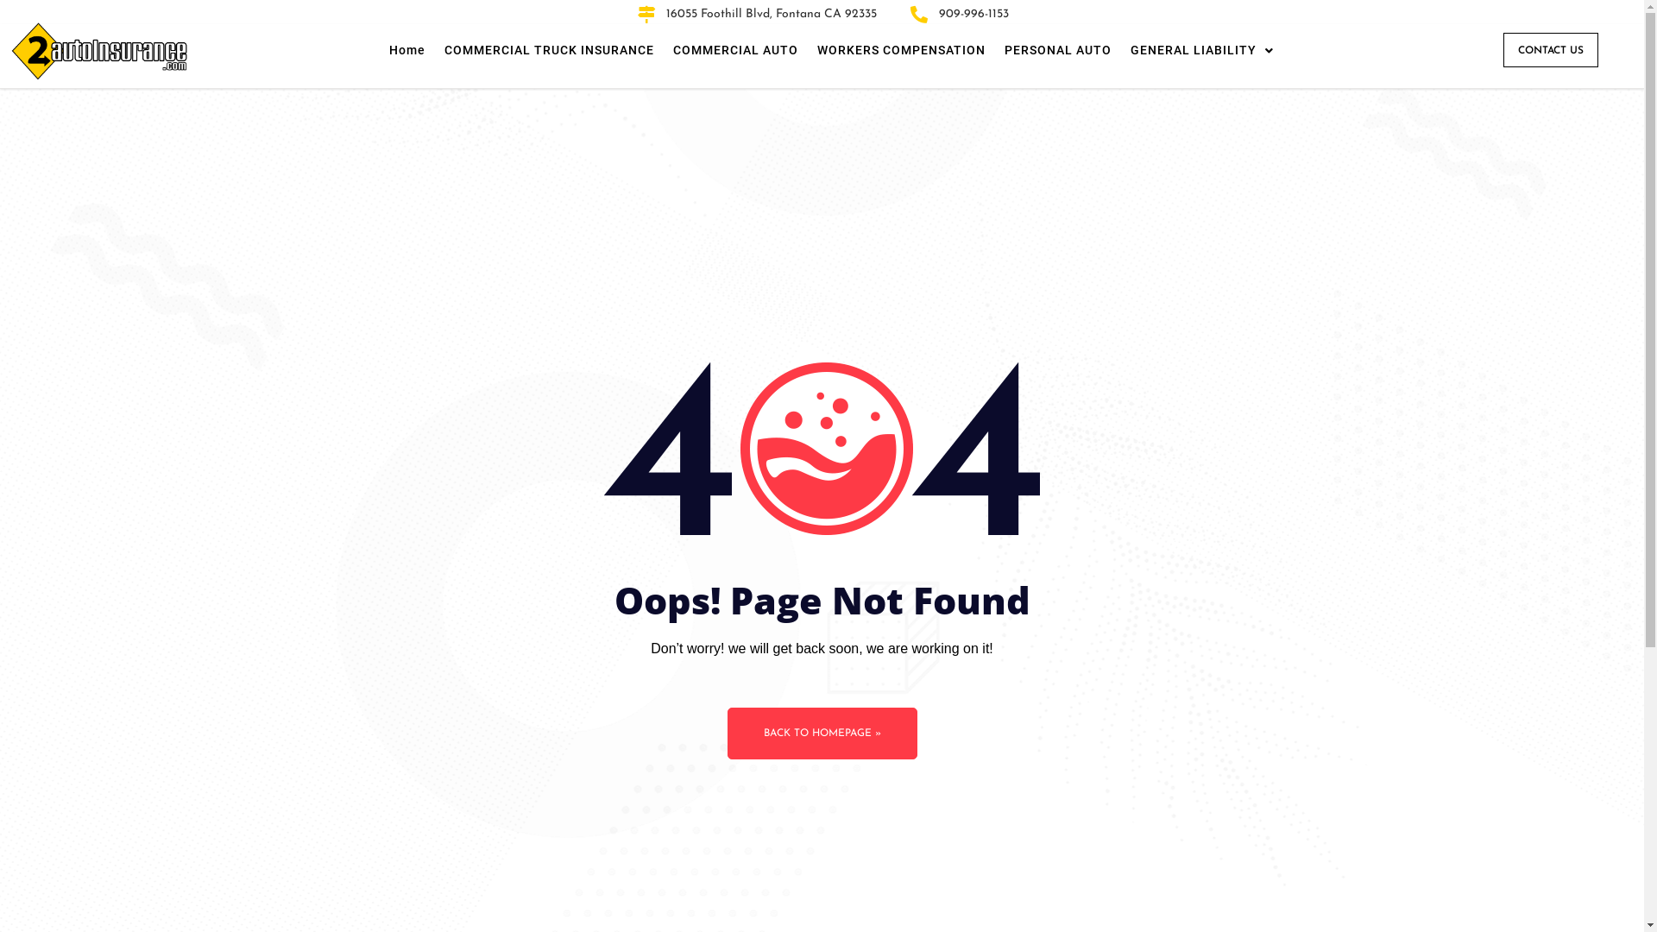  What do you see at coordinates (901, 50) in the screenshot?
I see `WORKERS COMPENSATION` at bounding box center [901, 50].